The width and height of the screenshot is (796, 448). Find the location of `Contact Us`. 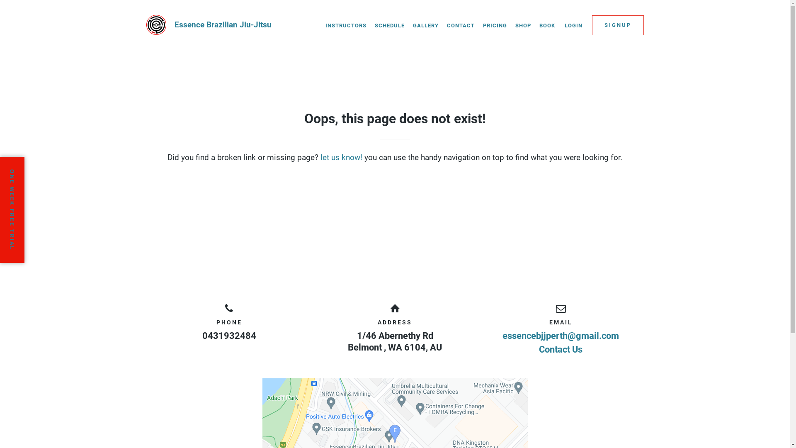

Contact Us is located at coordinates (561, 349).